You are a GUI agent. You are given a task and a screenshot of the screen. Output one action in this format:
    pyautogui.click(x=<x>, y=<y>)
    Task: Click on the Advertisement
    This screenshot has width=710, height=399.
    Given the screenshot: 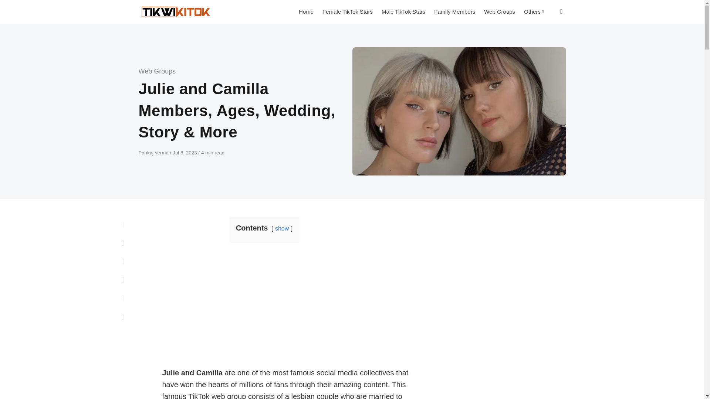 What is the action you would take?
    pyautogui.click(x=287, y=304)
    